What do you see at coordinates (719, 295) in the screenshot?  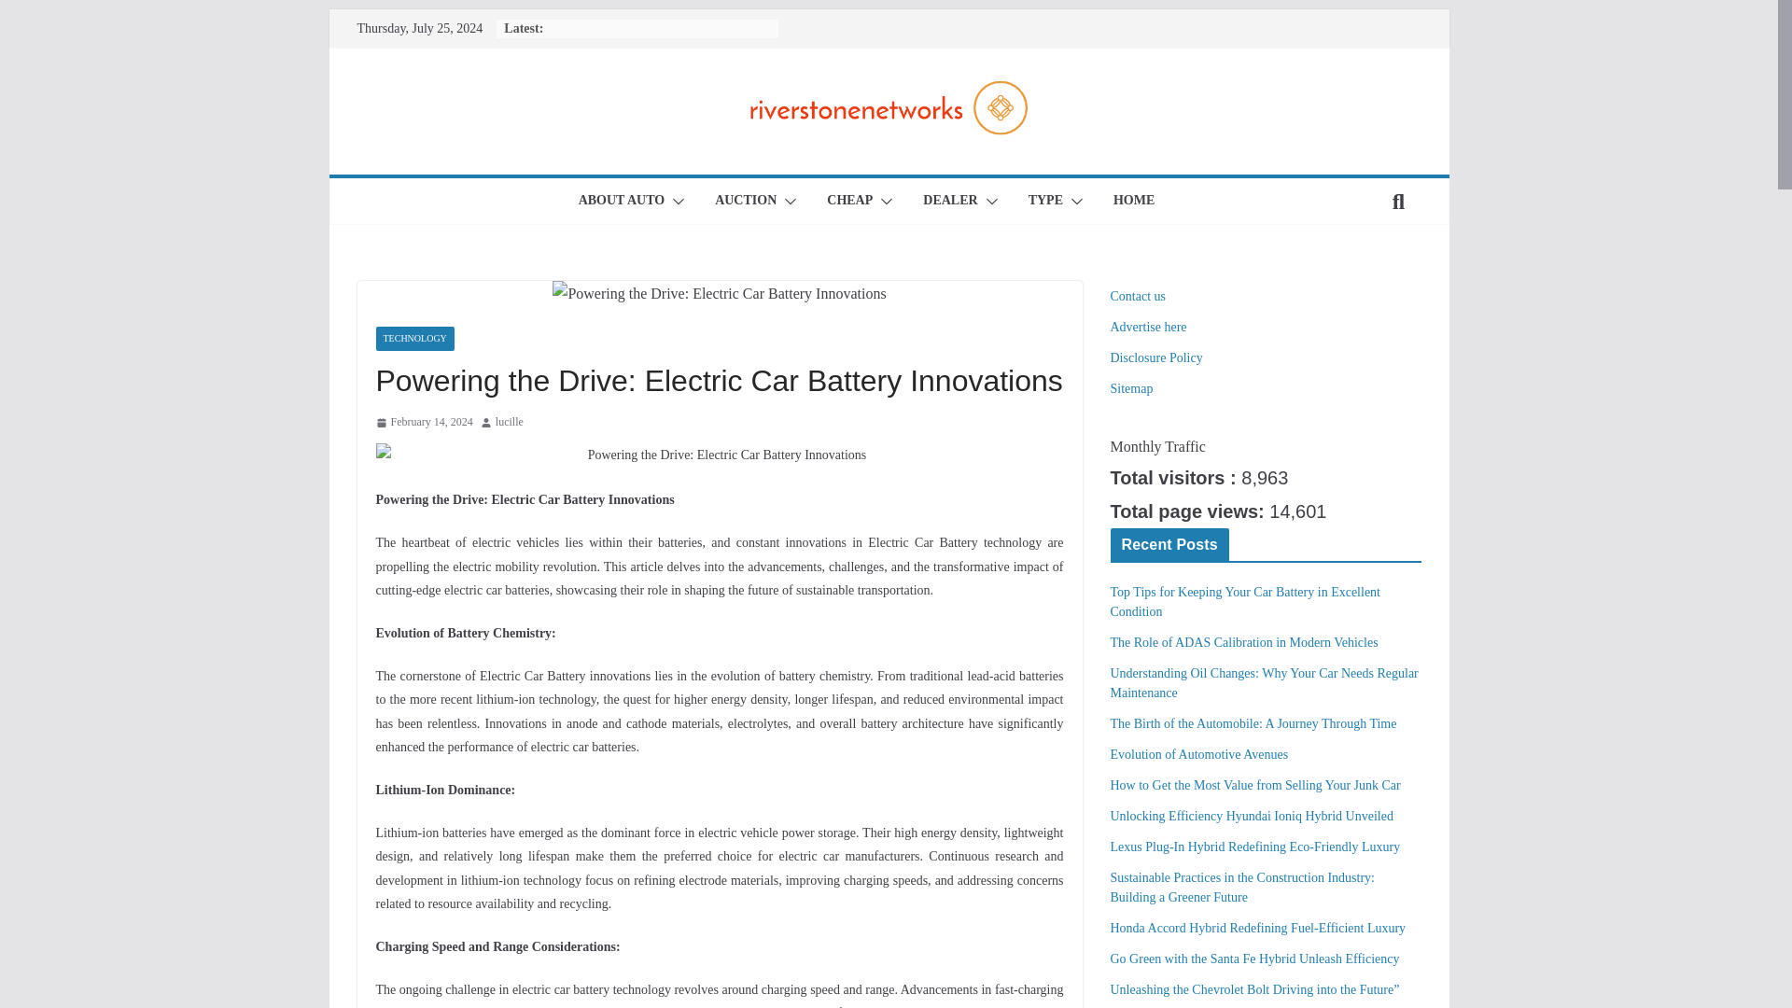 I see `Powering the Drive: Electric Car Battery Innovations` at bounding box center [719, 295].